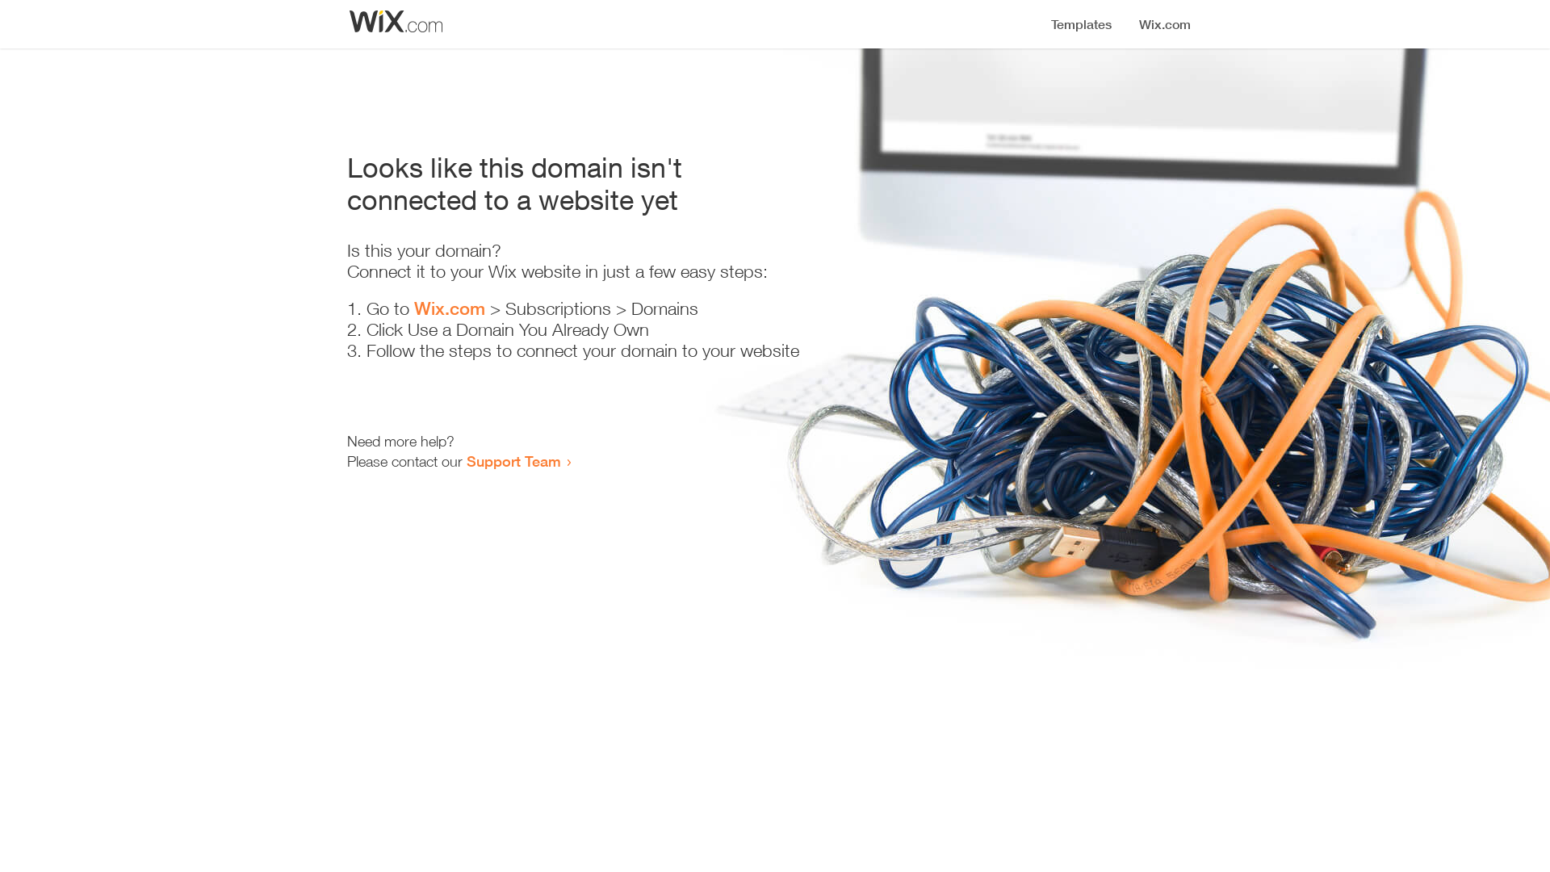  Describe the element at coordinates (450, 308) in the screenshot. I see `Wix.com` at that location.